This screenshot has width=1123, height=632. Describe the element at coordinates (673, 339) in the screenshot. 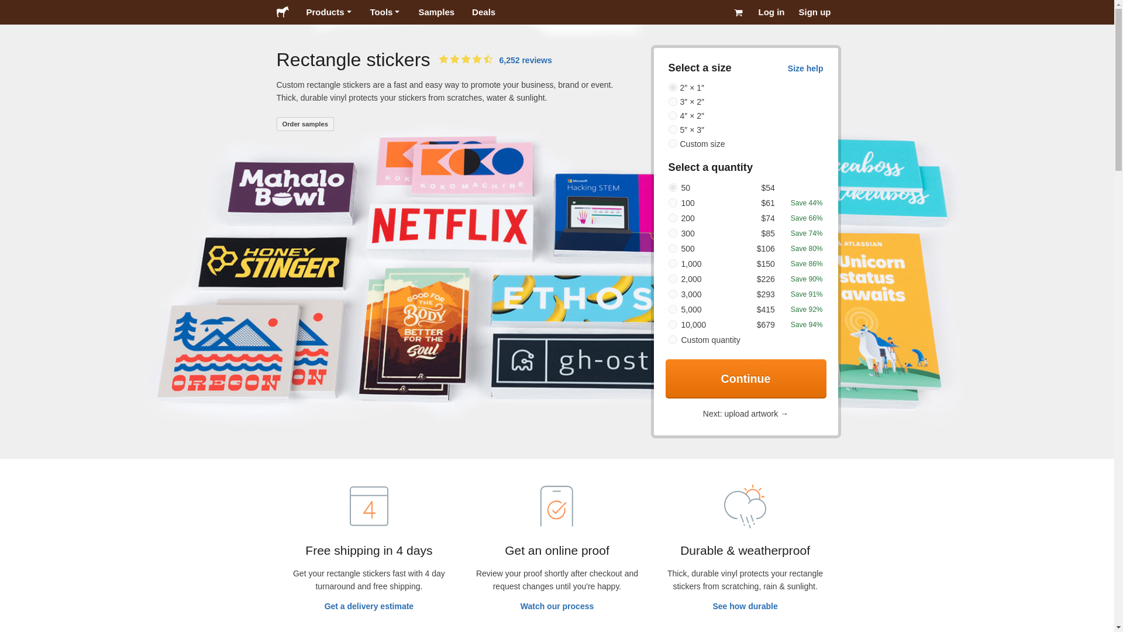

I see `on` at that location.